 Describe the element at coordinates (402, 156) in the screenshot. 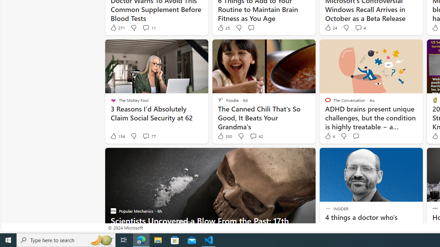

I see `Hide this story` at that location.